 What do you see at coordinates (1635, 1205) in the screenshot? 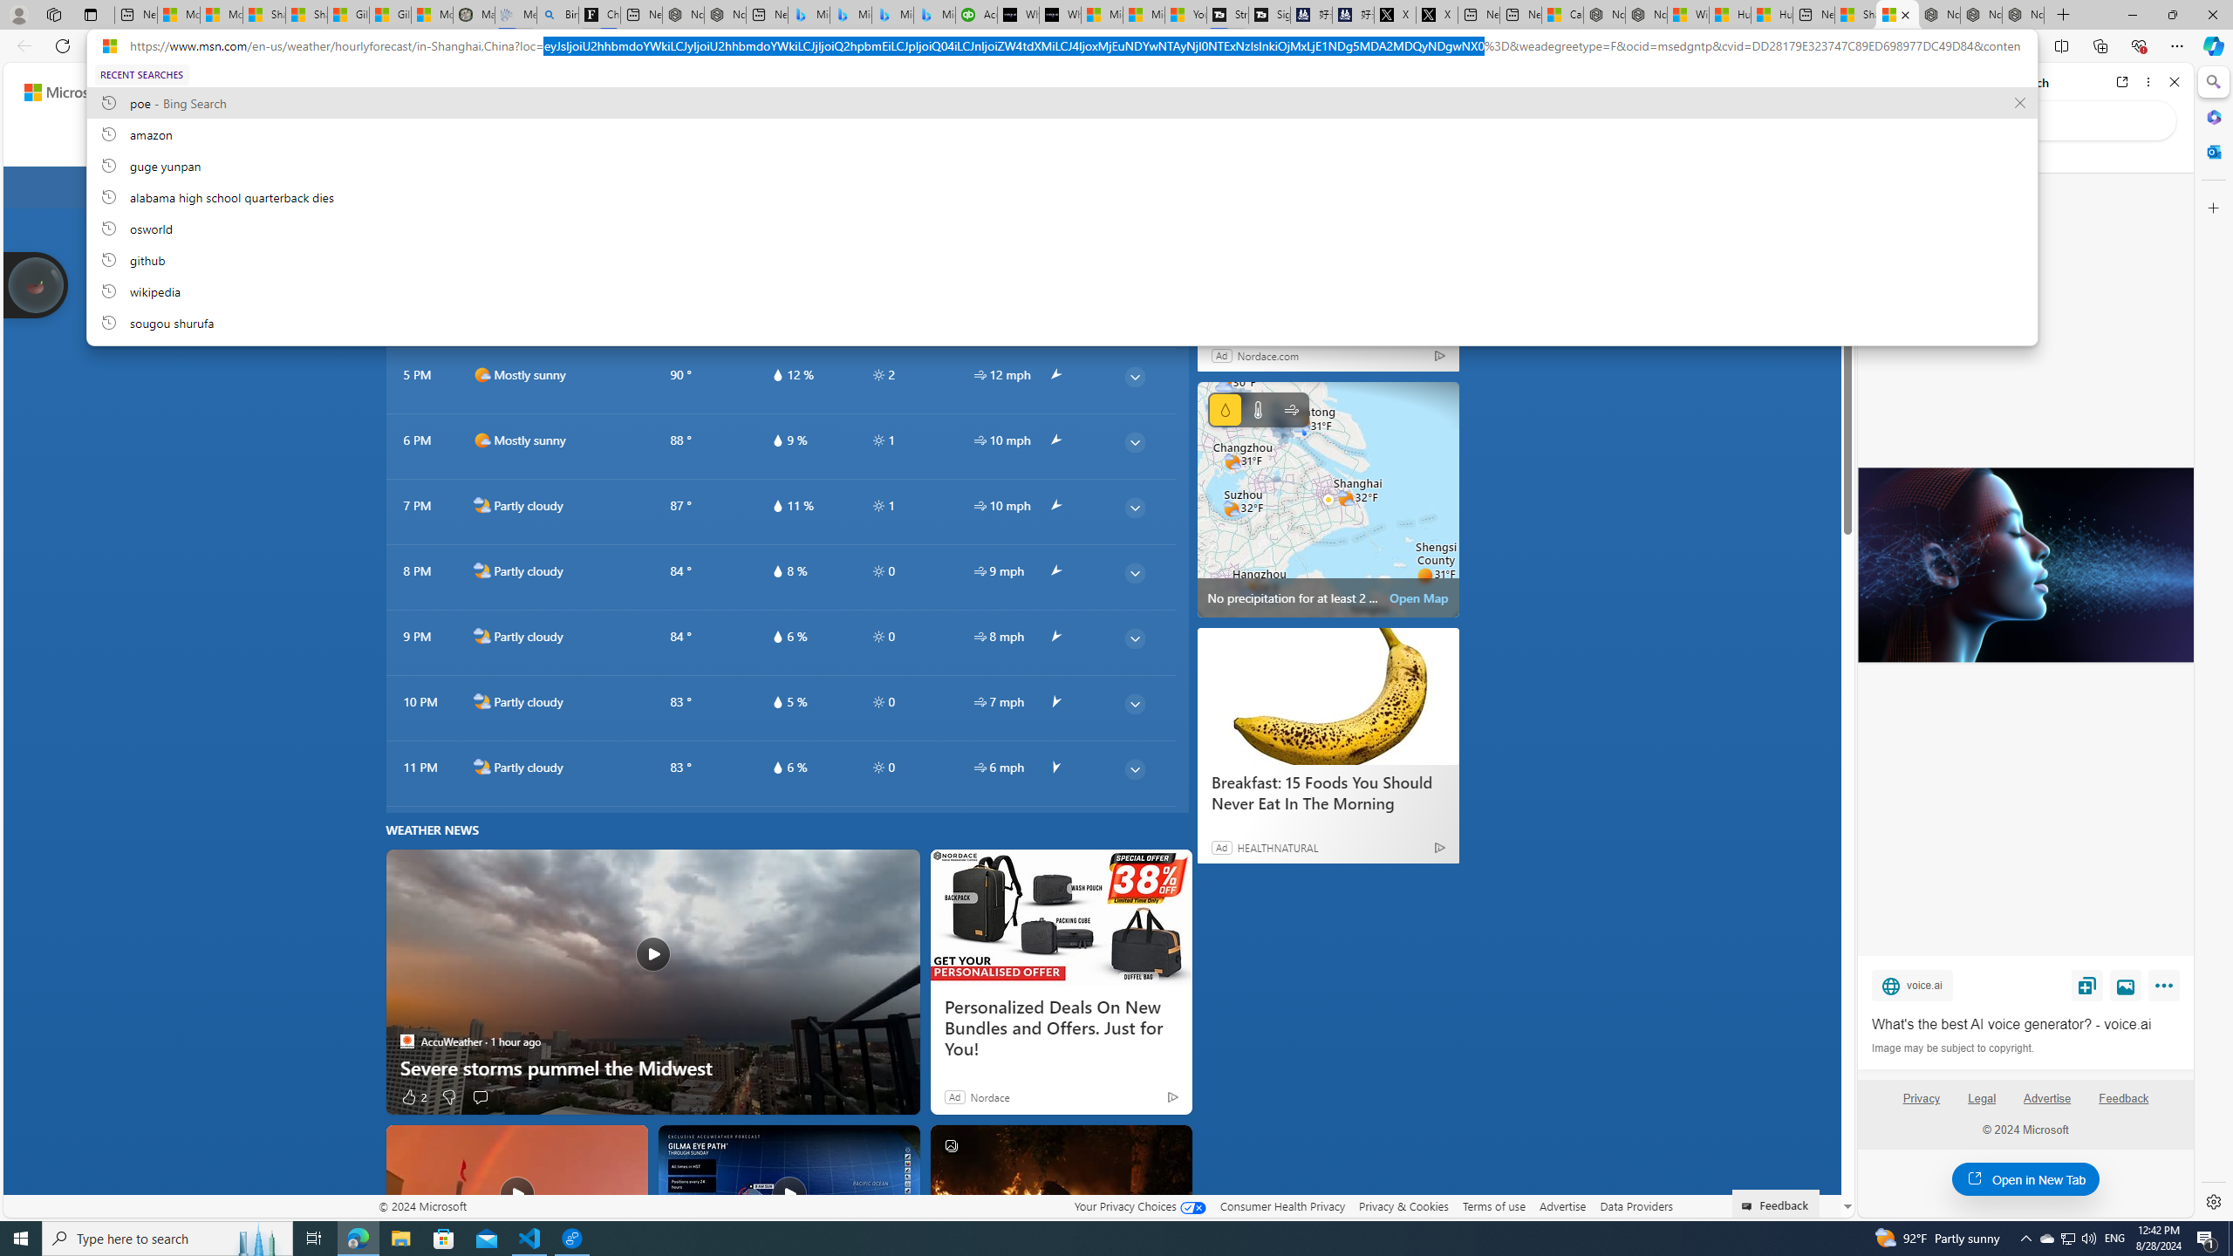
I see `Data Providers` at bounding box center [1635, 1205].